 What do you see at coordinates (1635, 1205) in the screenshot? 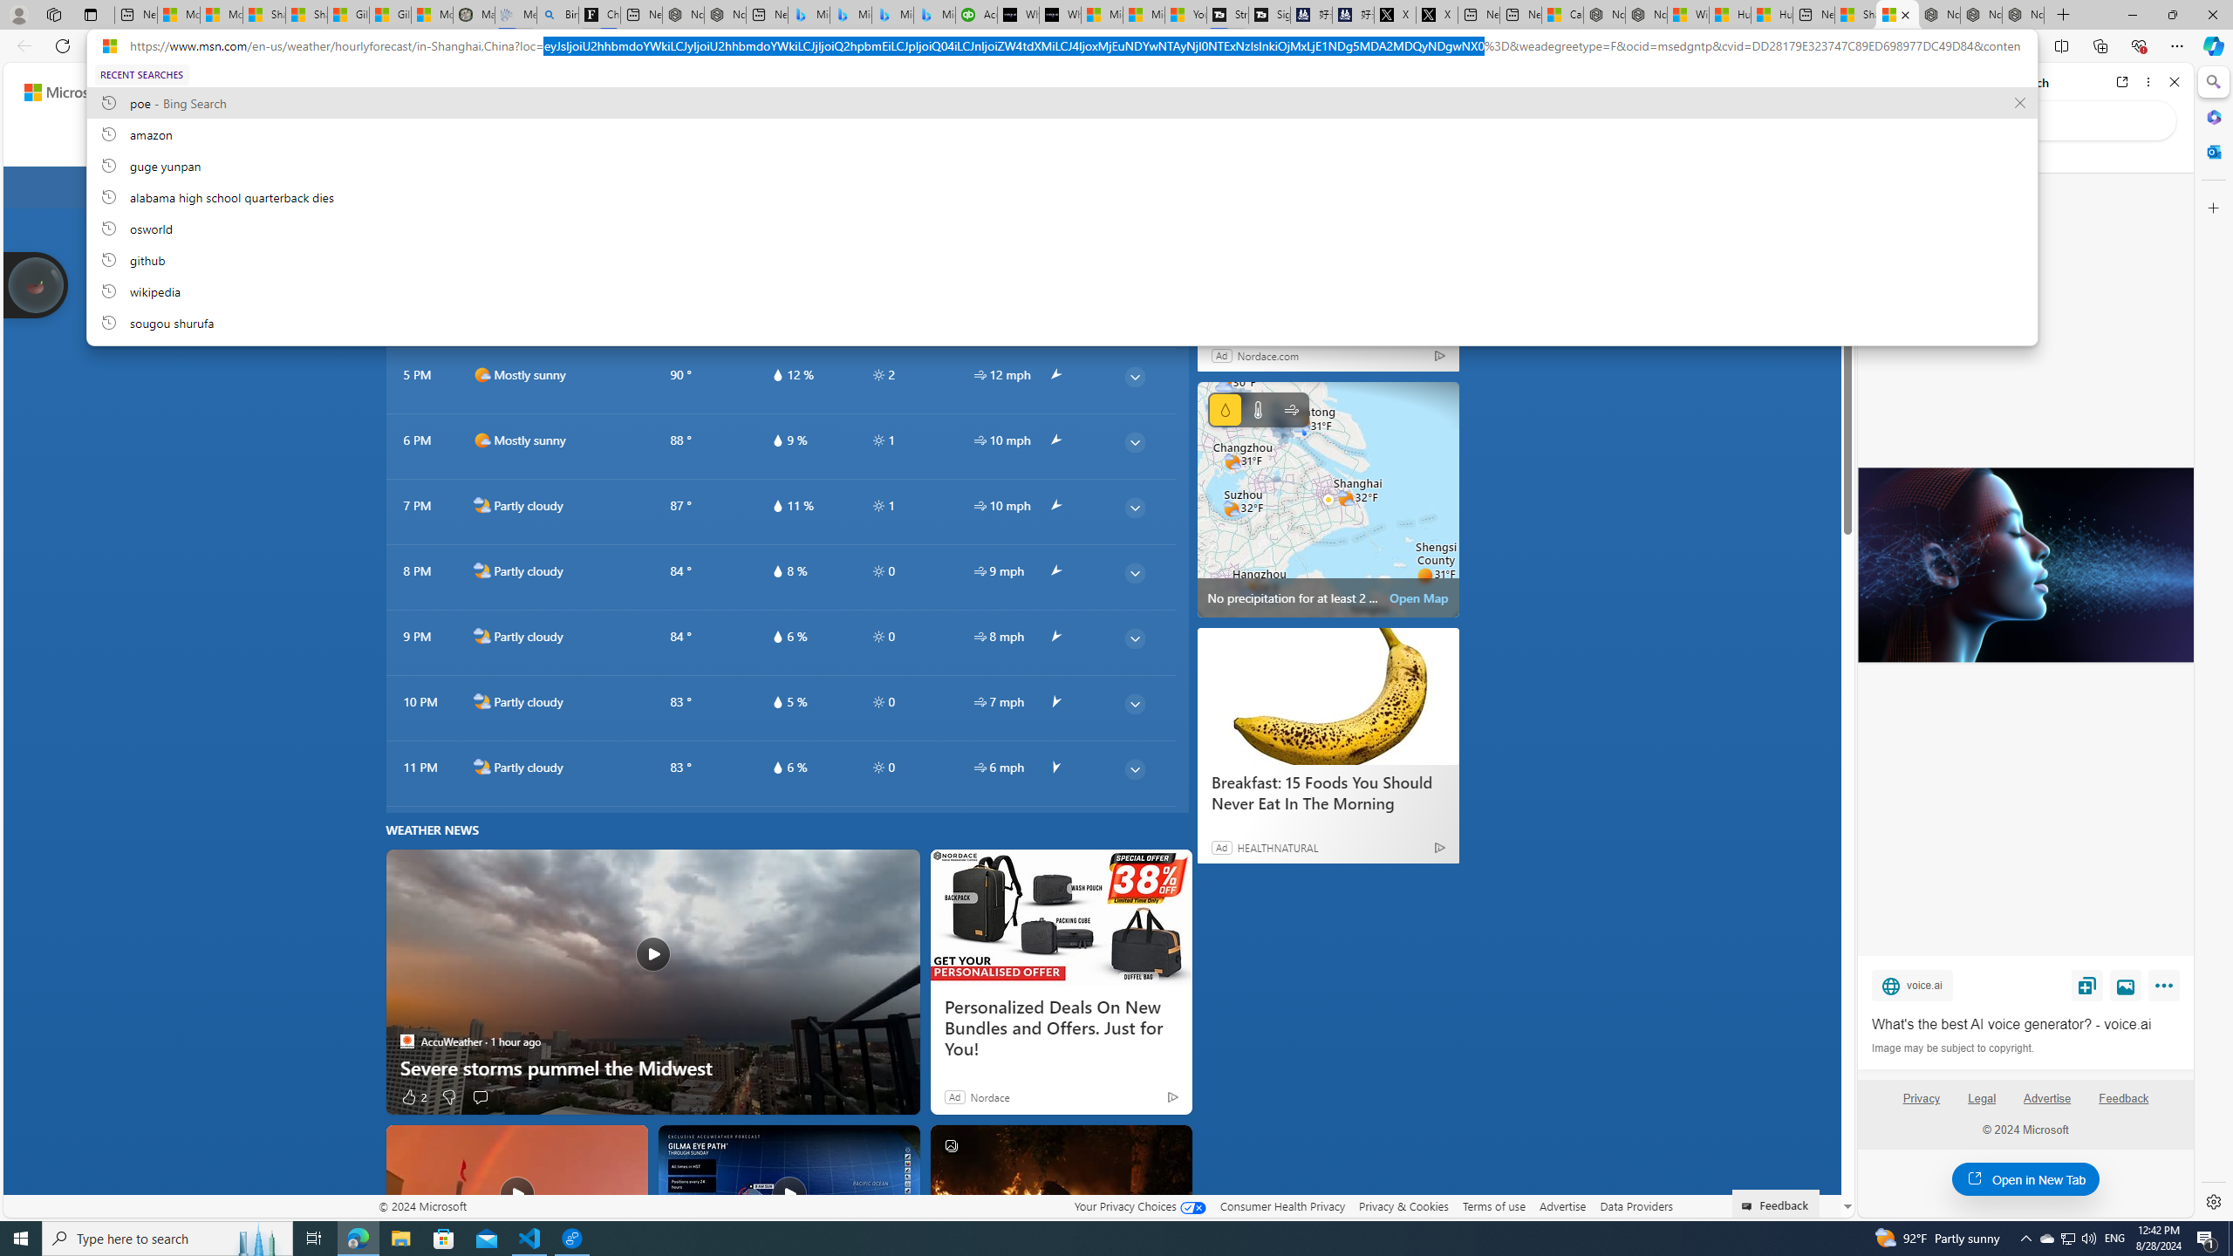
I see `Data Providers` at bounding box center [1635, 1205].